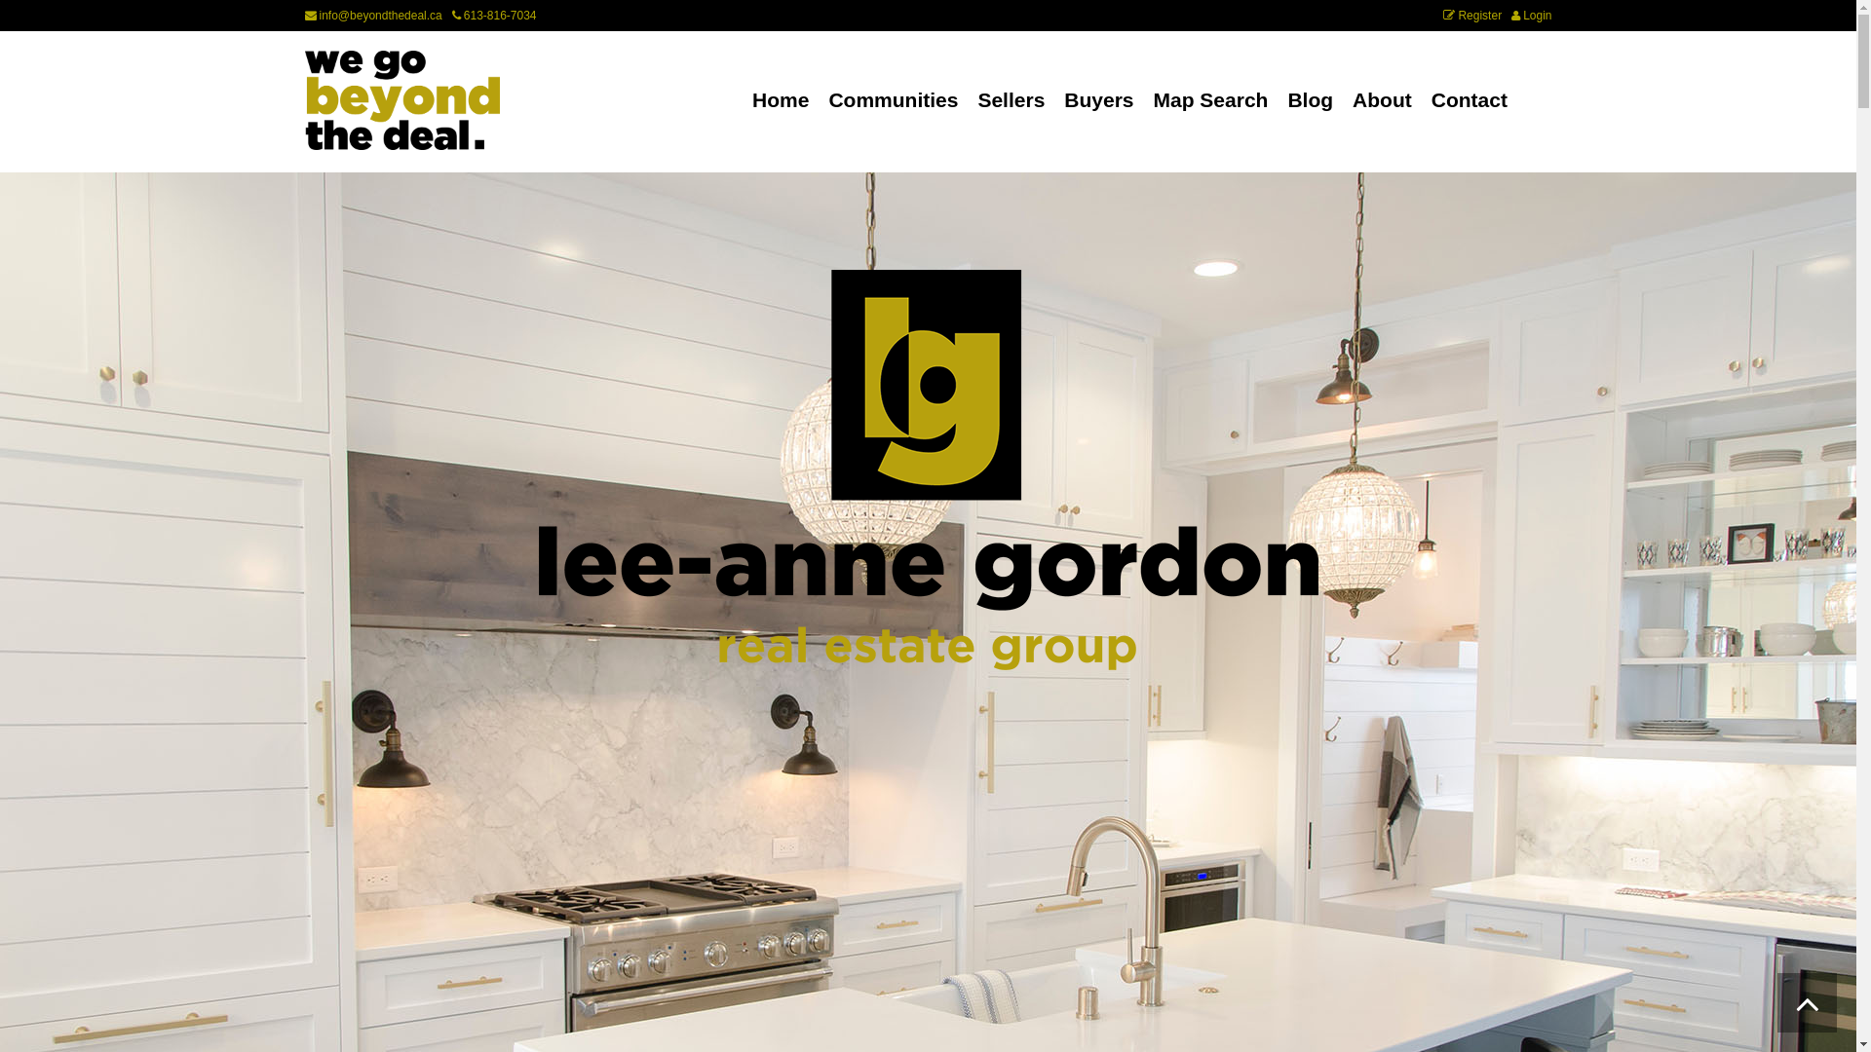  Describe the element at coordinates (781, 101) in the screenshot. I see `Home` at that location.